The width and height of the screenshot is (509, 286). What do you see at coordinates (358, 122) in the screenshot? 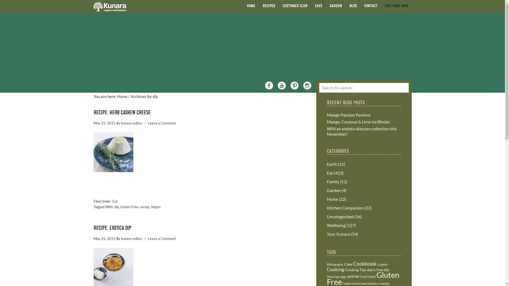
I see `Mango, Coconut & Lime Ice Blocks` at bounding box center [358, 122].